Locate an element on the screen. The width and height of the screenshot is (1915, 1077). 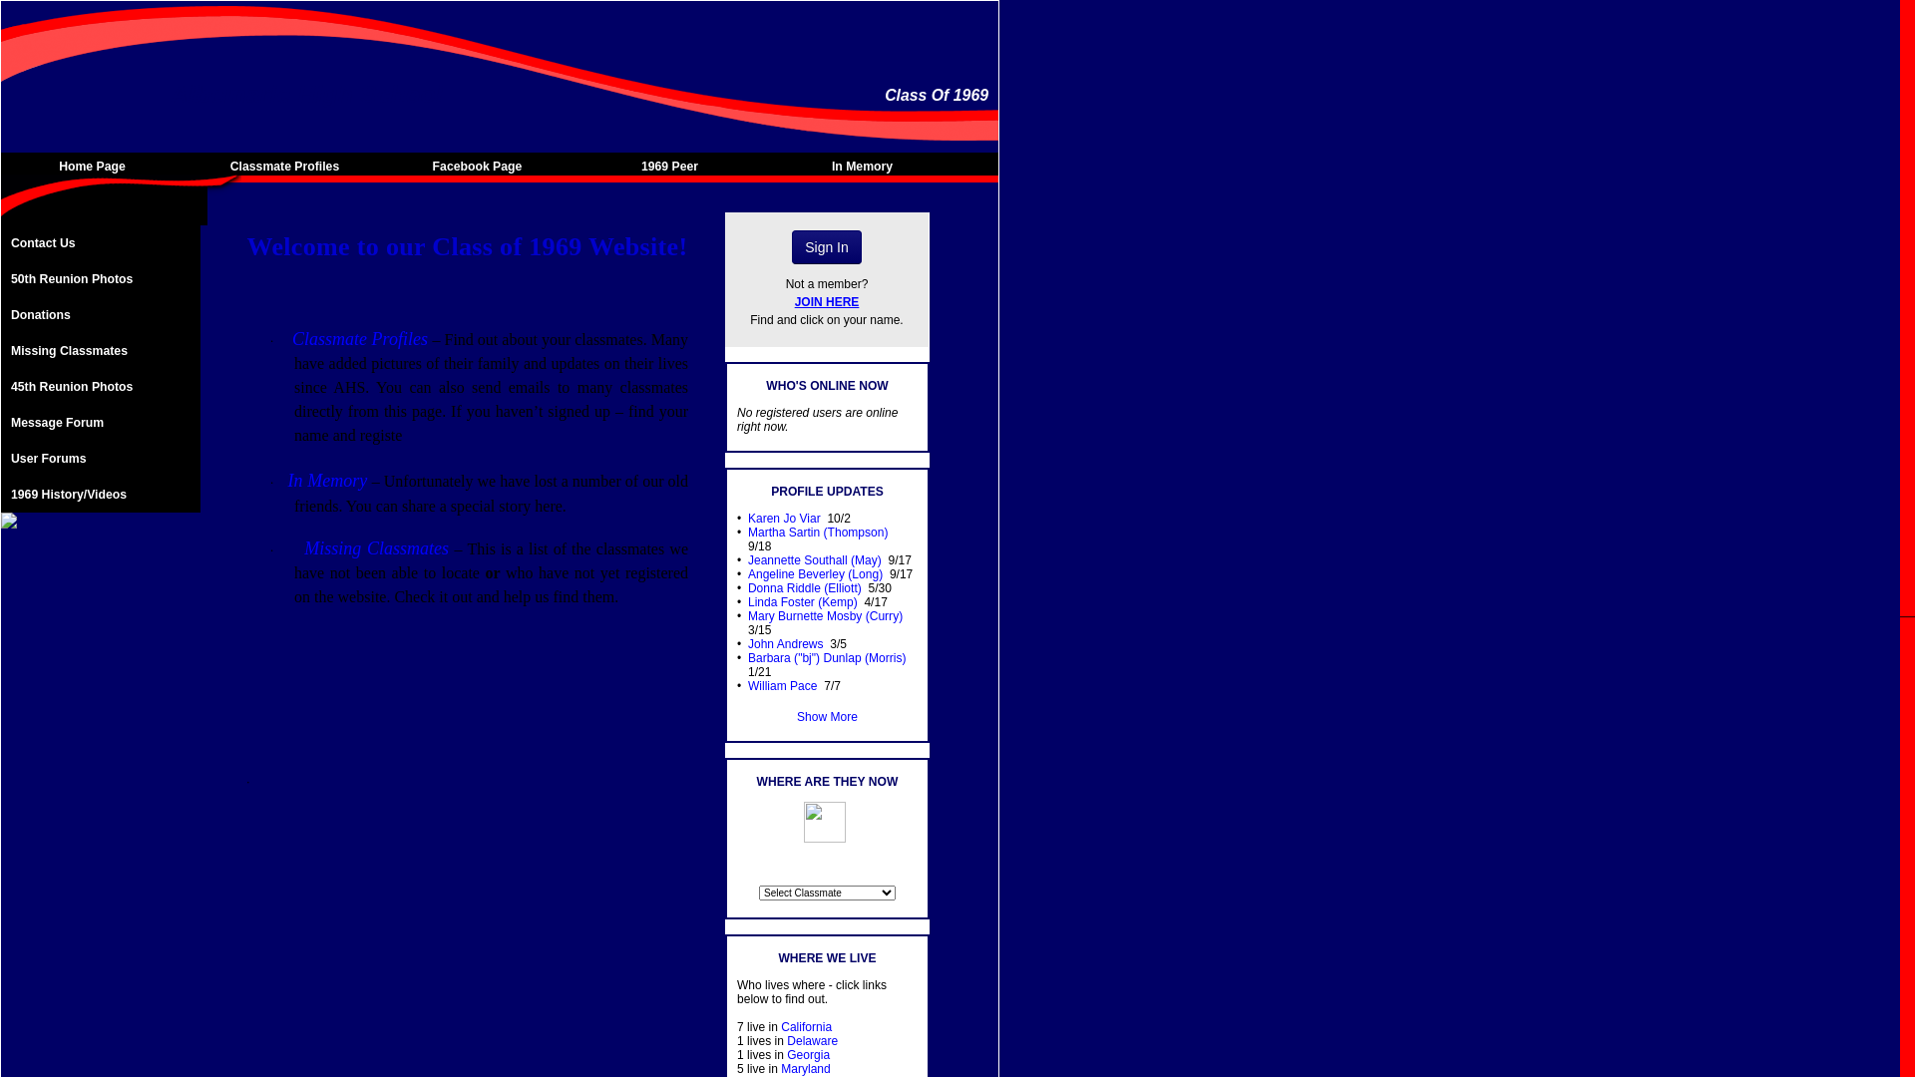
JOIN HERE is located at coordinates (828, 302).